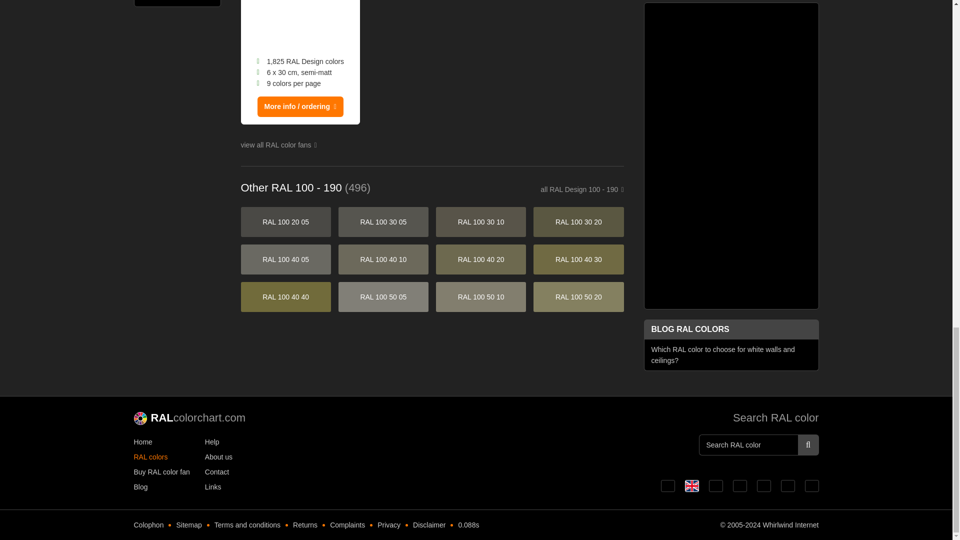 Image resolution: width=960 pixels, height=540 pixels. I want to click on RAL 100 50 10 Lapwing grey green, so click(481, 297).